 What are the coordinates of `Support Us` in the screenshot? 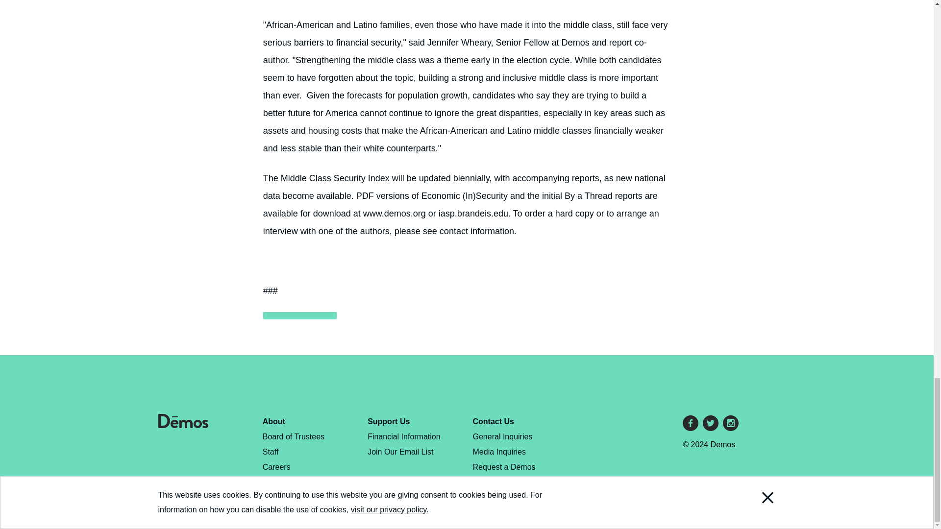 It's located at (388, 421).